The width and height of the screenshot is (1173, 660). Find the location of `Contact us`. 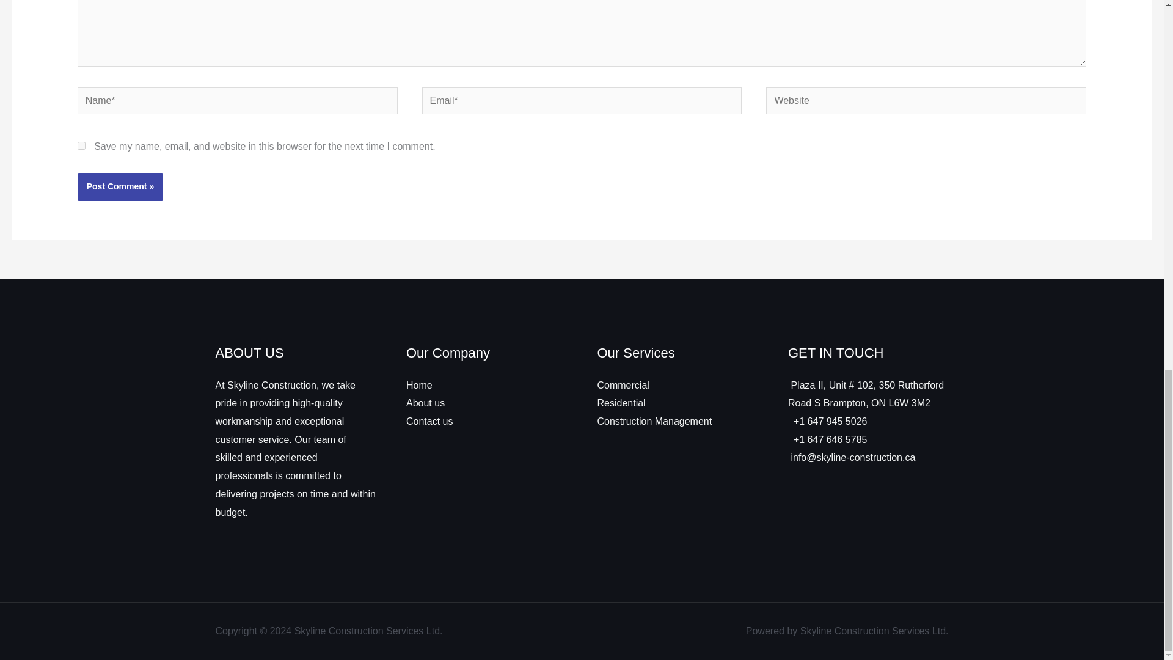

Contact us is located at coordinates (429, 421).